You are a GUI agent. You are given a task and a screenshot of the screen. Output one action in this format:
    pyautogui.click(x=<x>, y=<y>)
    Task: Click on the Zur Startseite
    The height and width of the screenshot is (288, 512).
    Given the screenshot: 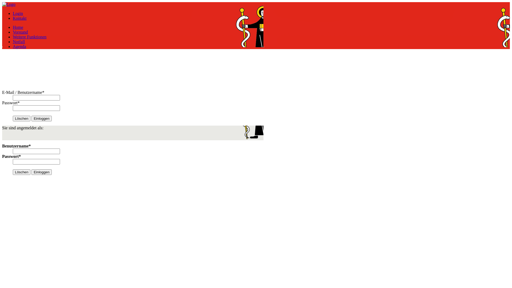 What is the action you would take?
    pyautogui.click(x=9, y=4)
    